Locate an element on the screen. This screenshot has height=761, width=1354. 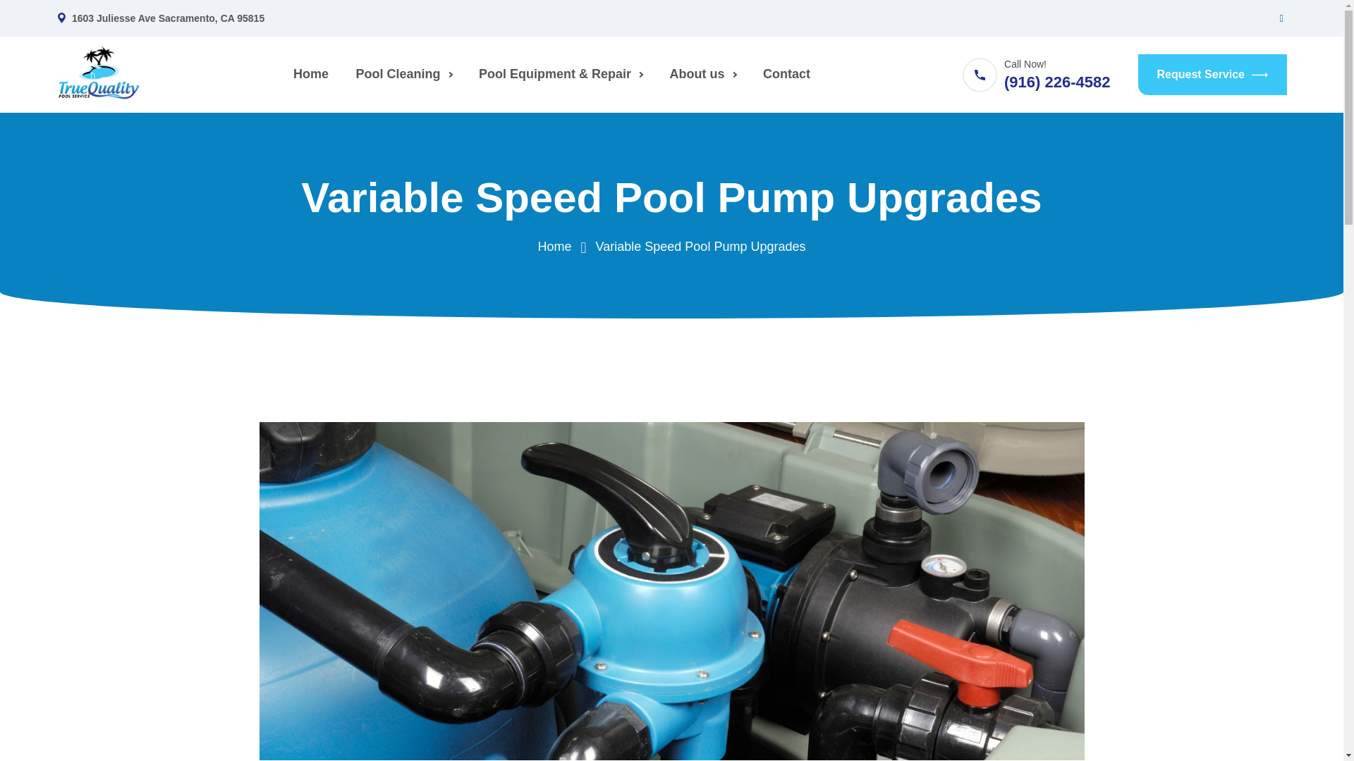
Home is located at coordinates (311, 75).